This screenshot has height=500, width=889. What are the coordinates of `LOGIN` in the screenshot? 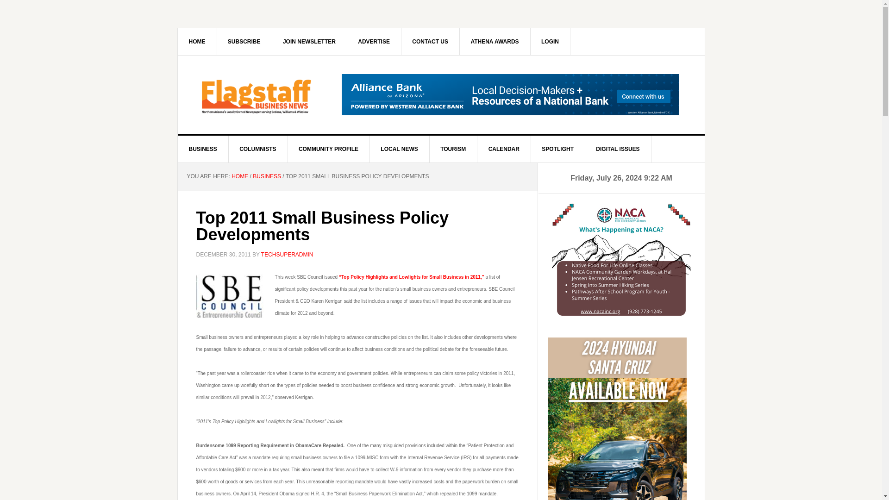 It's located at (550, 41).